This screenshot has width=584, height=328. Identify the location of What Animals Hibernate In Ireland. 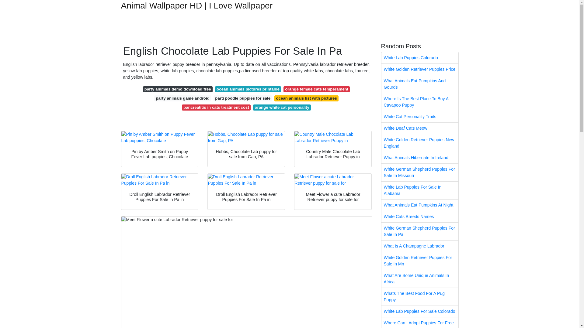
(420, 158).